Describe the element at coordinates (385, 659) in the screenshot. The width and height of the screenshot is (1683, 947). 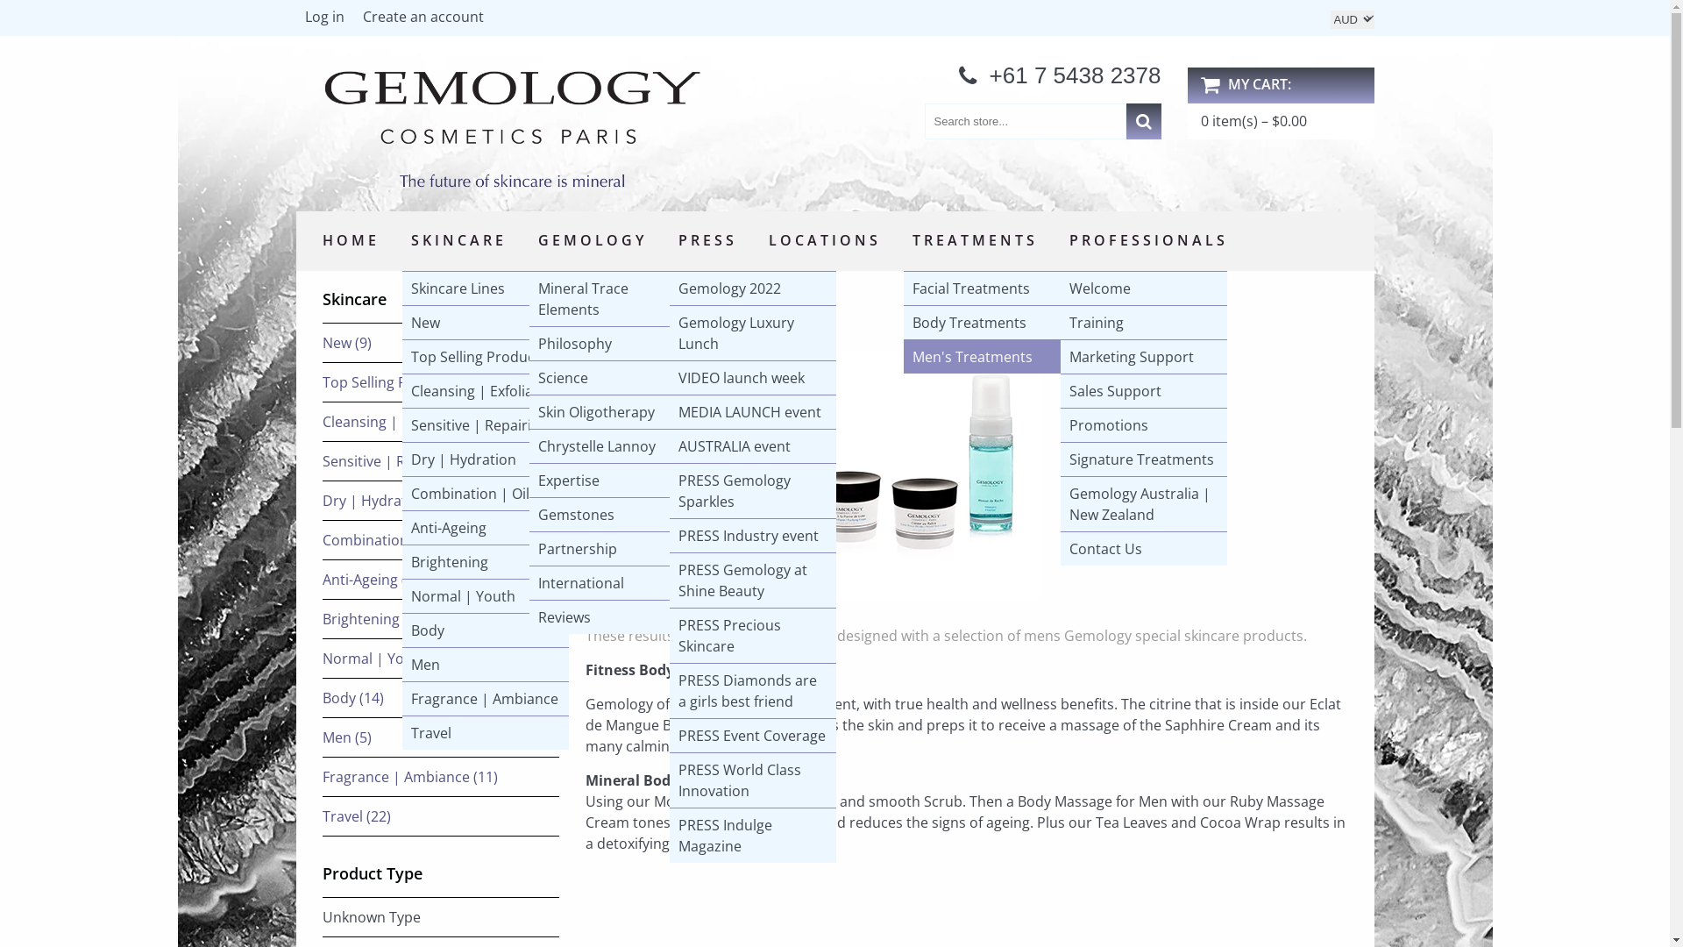
I see `Normal | Youth (5)` at that location.